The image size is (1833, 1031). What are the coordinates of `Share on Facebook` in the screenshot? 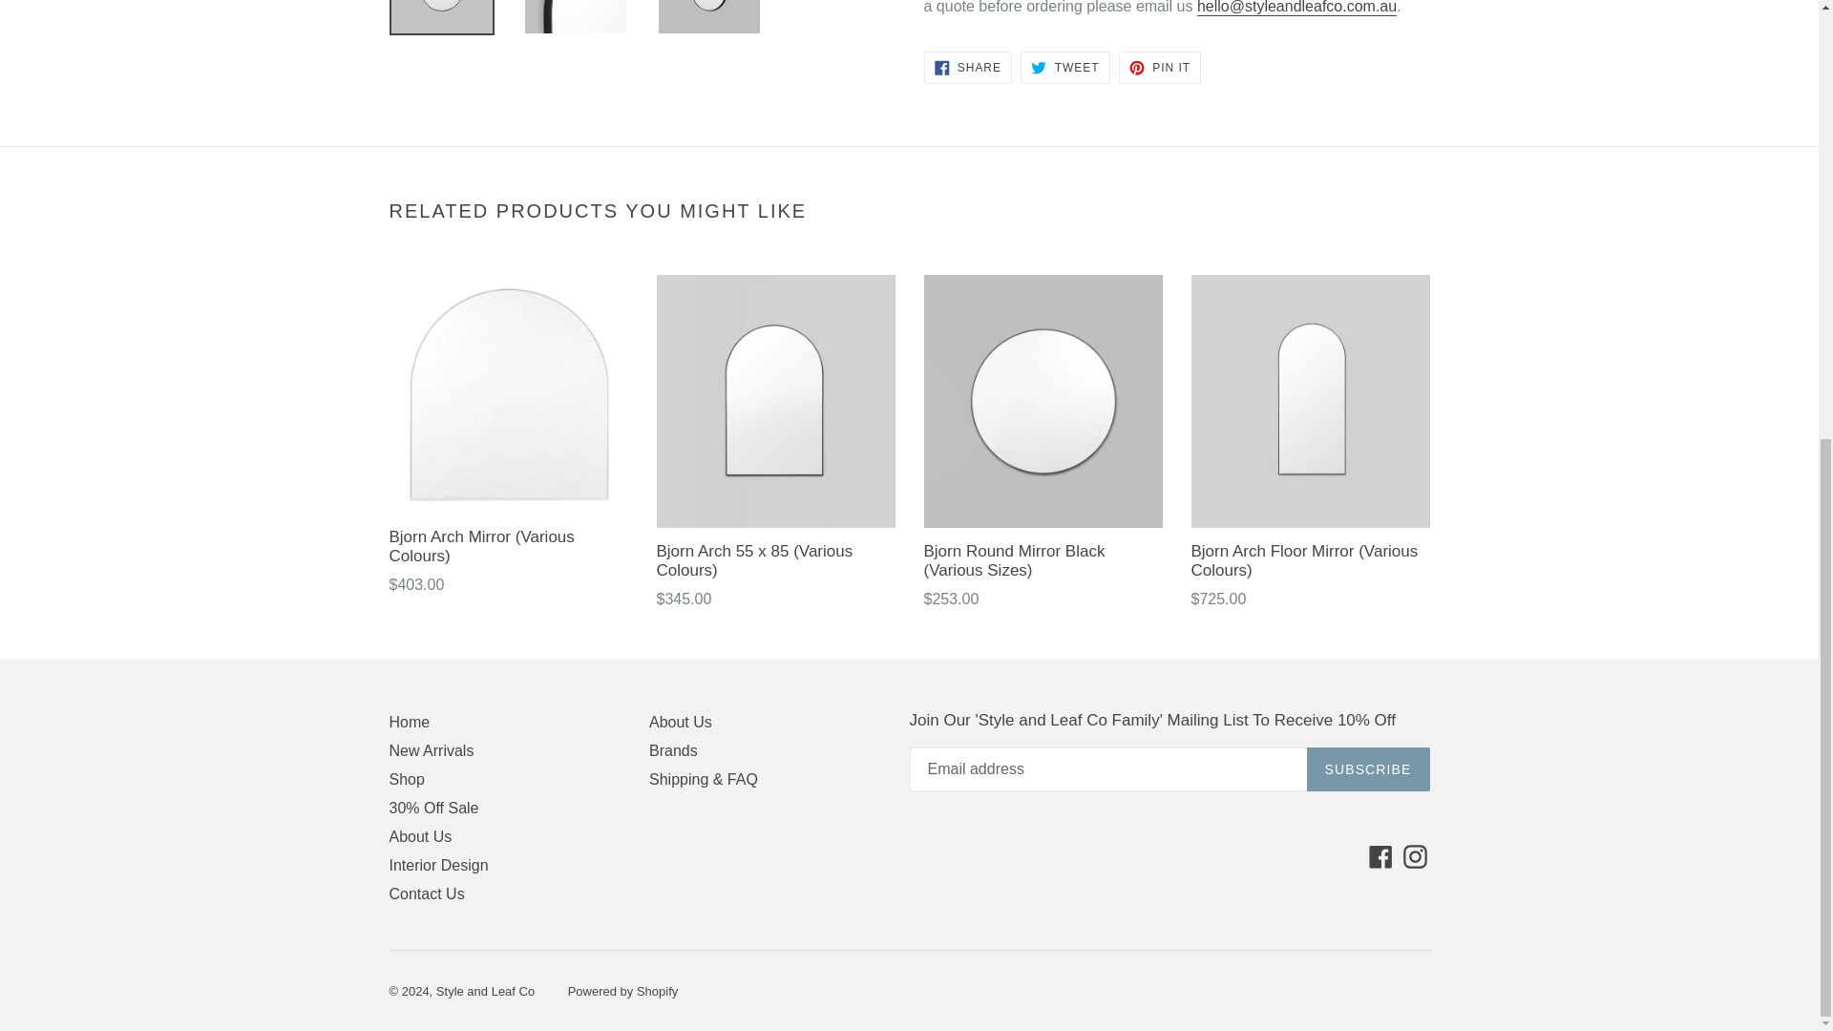 It's located at (967, 67).